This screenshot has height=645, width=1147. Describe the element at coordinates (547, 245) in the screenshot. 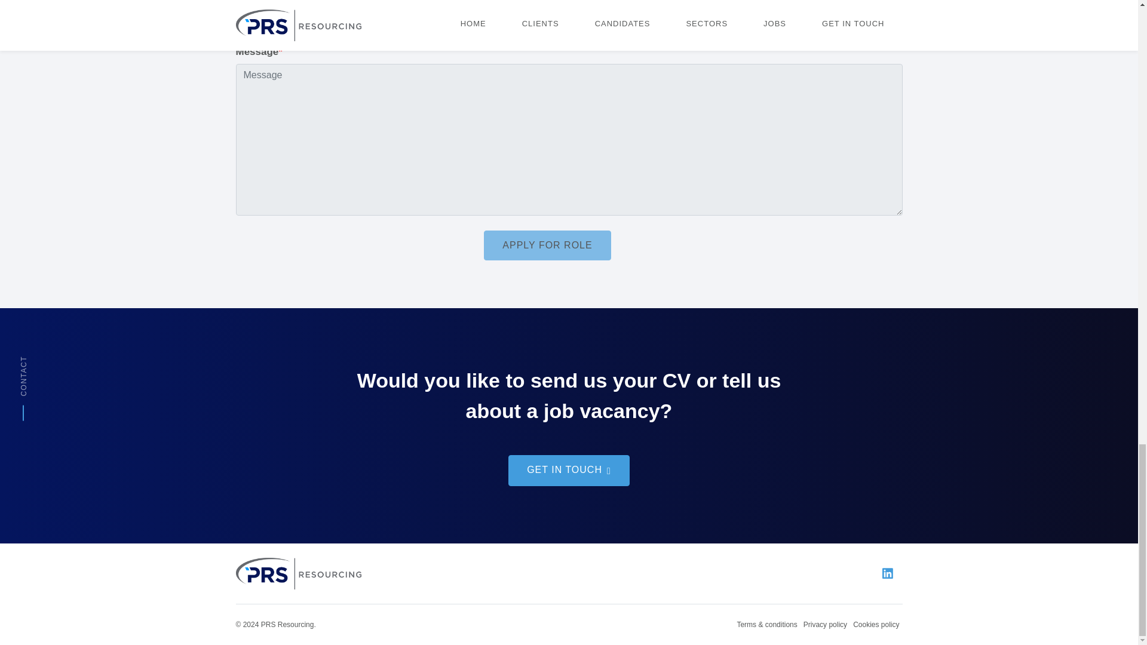

I see `Apply for role` at that location.